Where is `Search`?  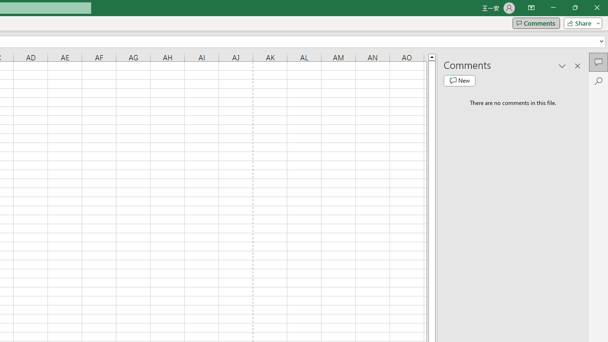 Search is located at coordinates (598, 81).